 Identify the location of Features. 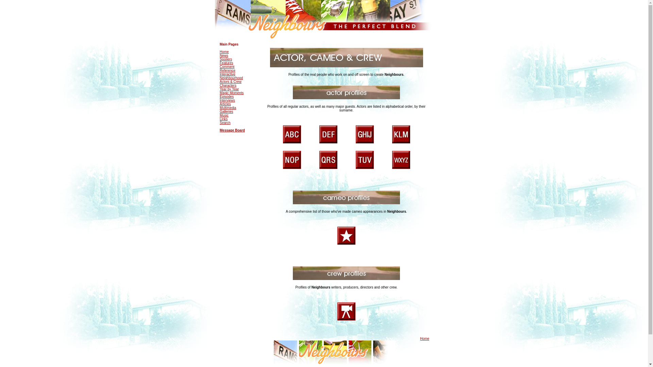
(226, 63).